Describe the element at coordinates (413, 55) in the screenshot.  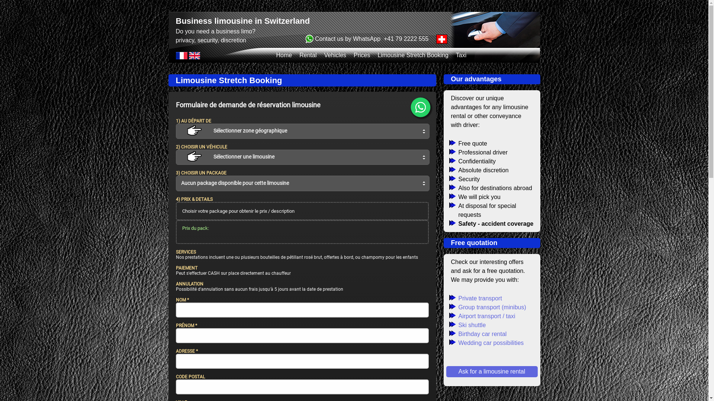
I see `Limousine Stretch Booking` at that location.